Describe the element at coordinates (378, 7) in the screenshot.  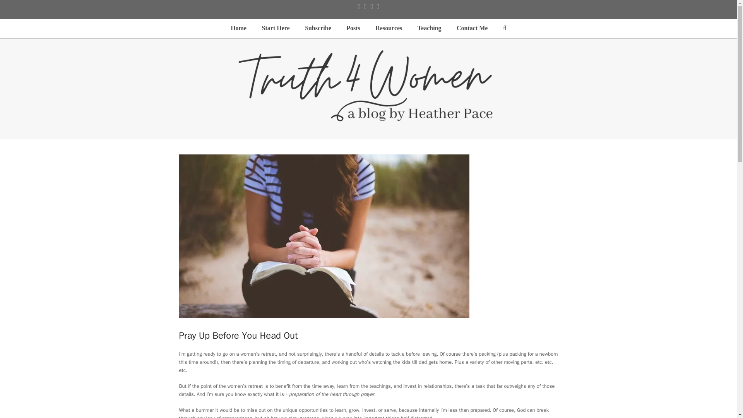
I see `Pinterest` at that location.